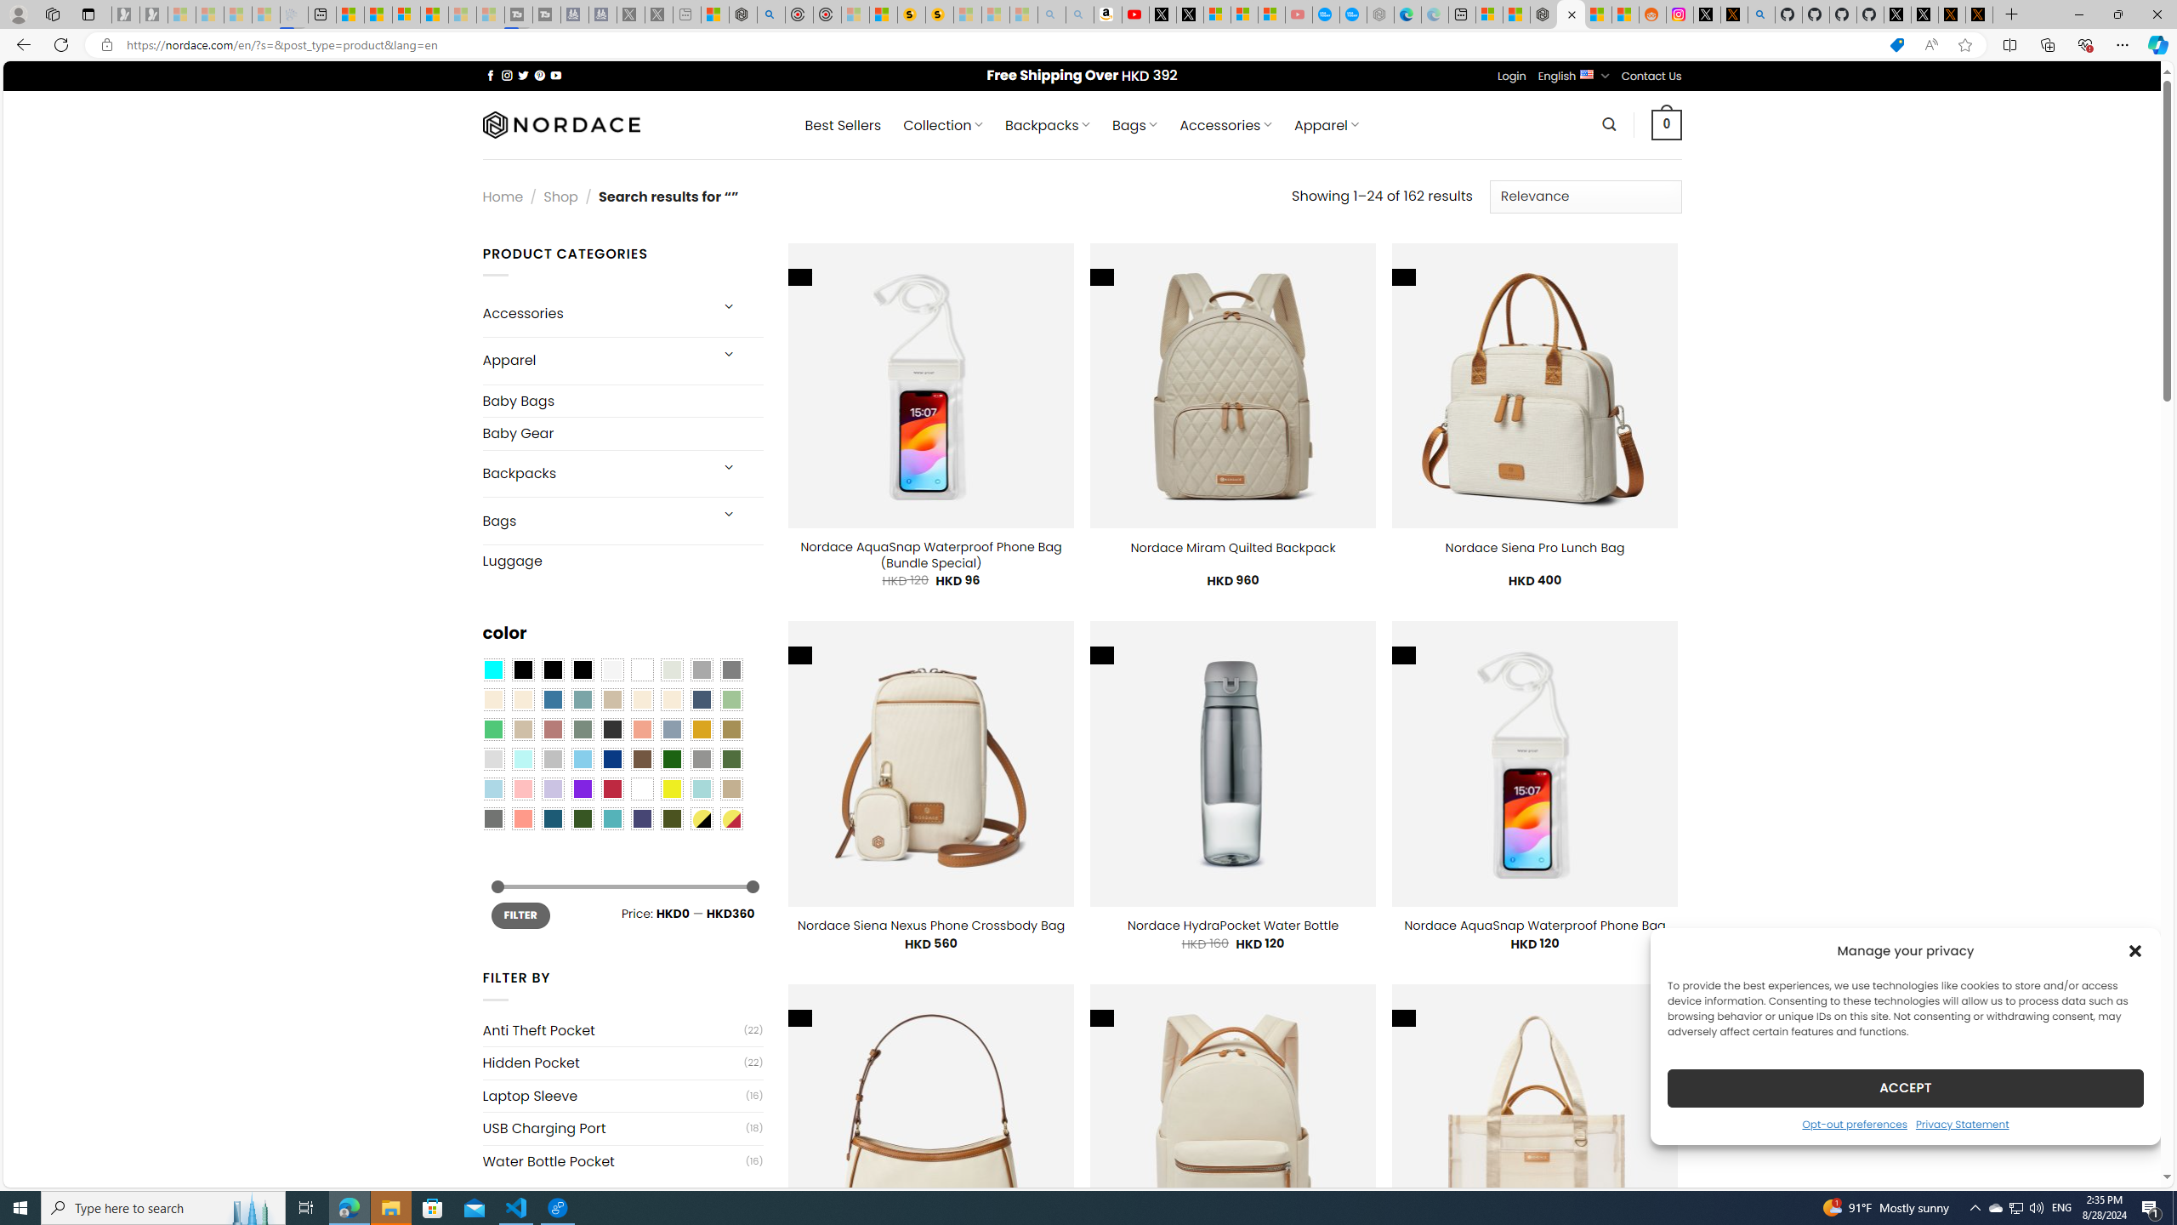  Describe the element at coordinates (1667, 124) in the screenshot. I see `  0  ` at that location.